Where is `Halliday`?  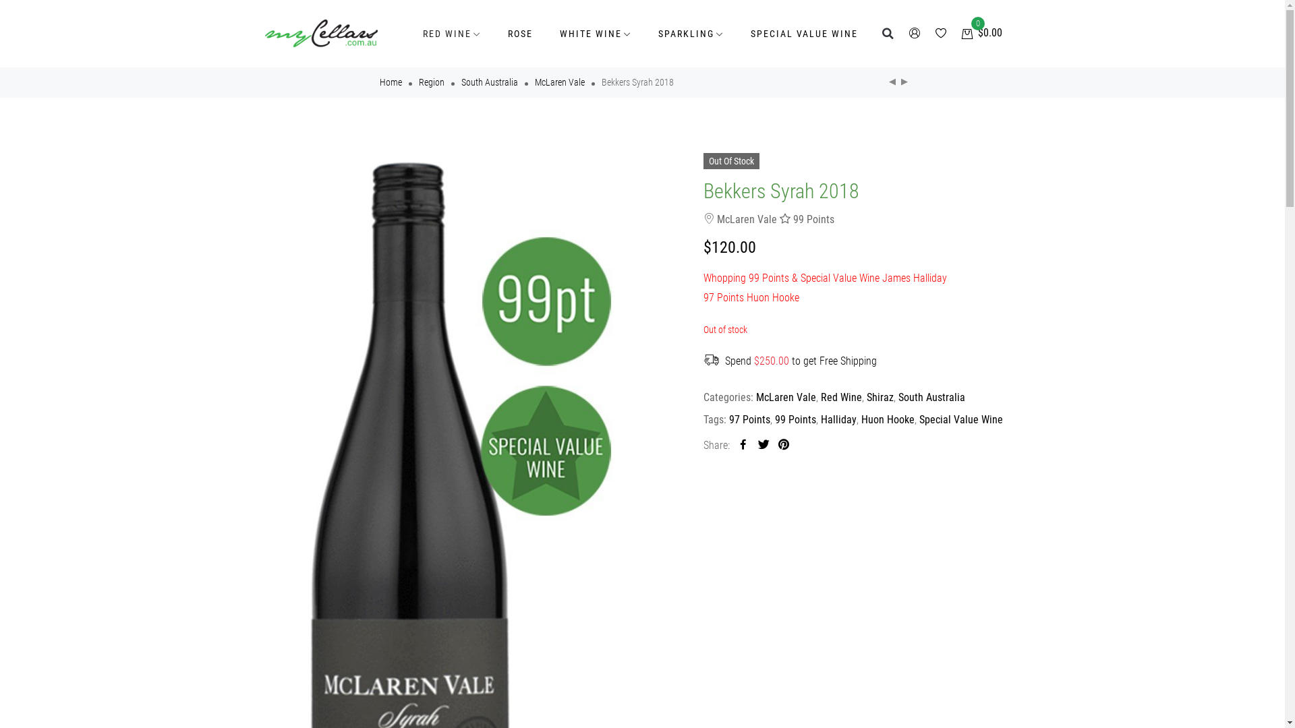 Halliday is located at coordinates (838, 419).